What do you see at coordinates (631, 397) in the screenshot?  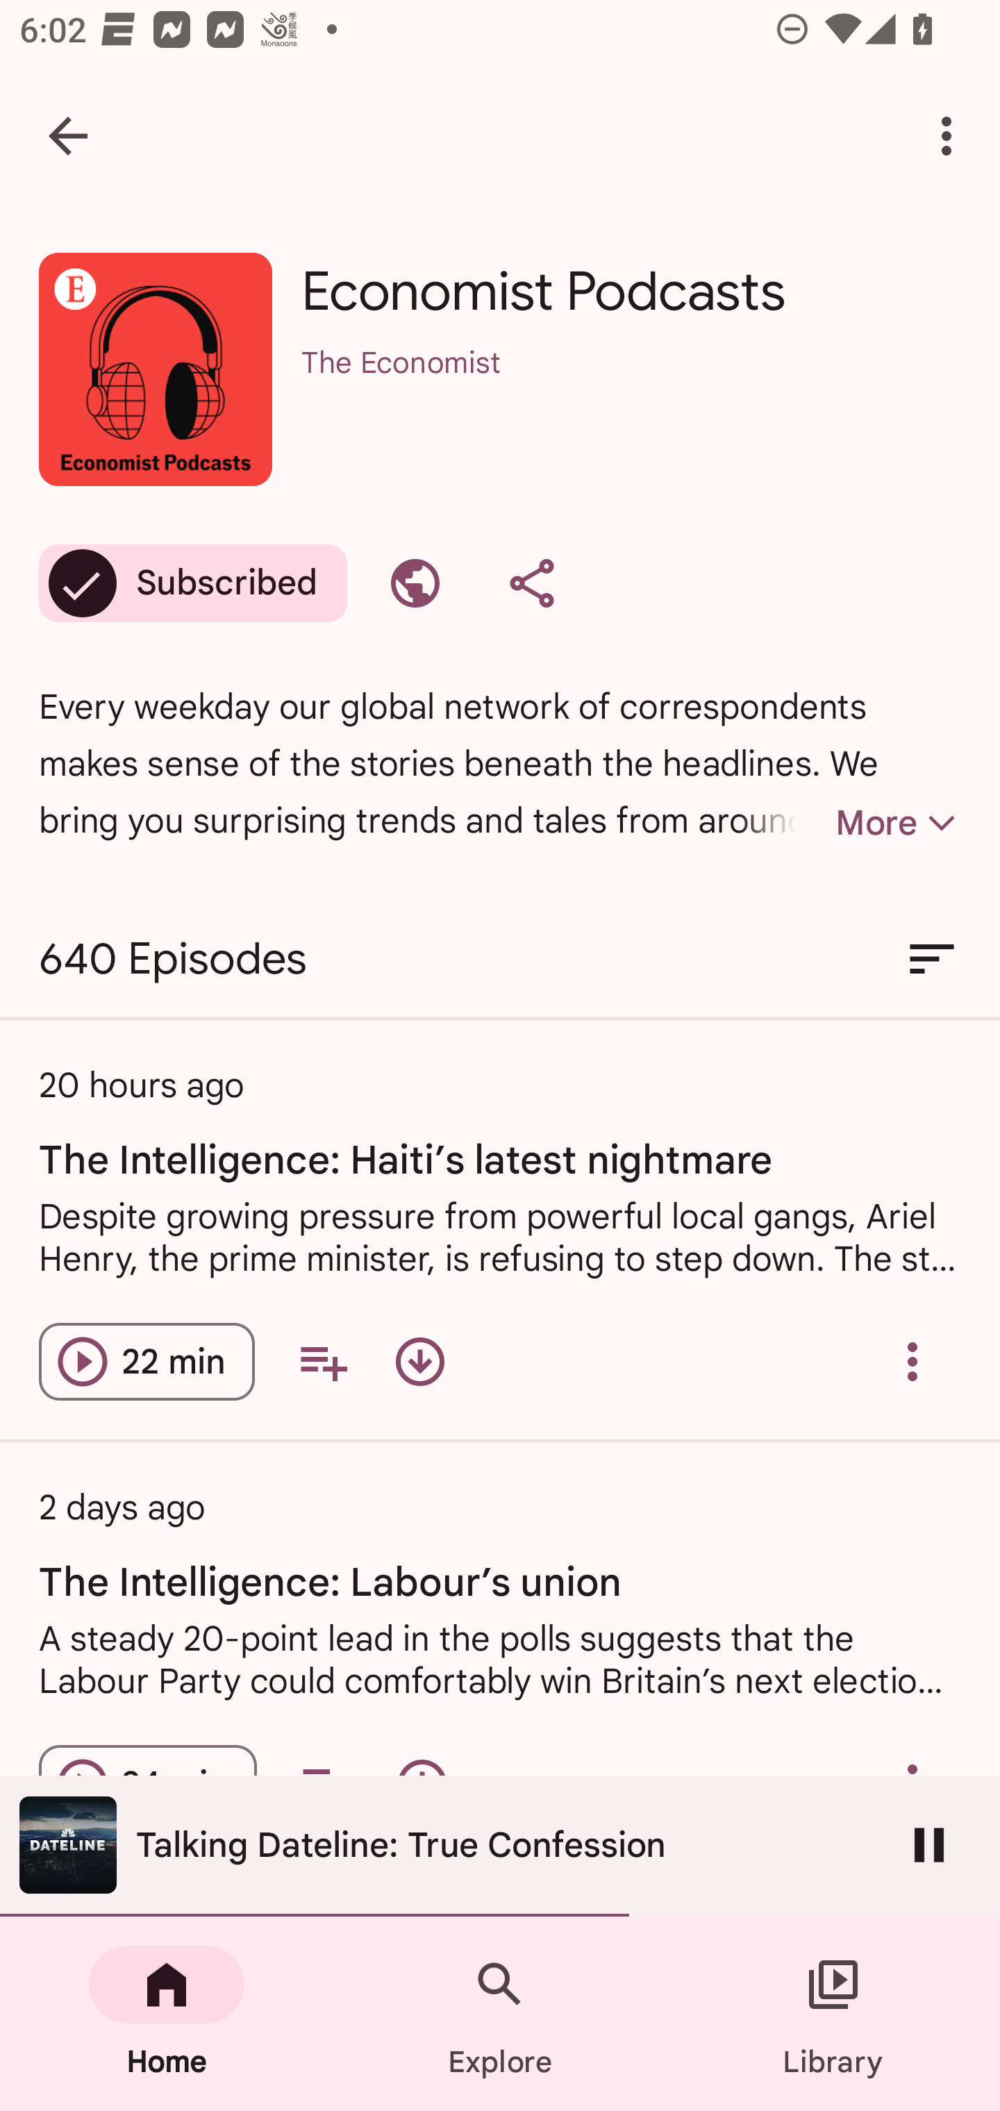 I see `The Economist` at bounding box center [631, 397].